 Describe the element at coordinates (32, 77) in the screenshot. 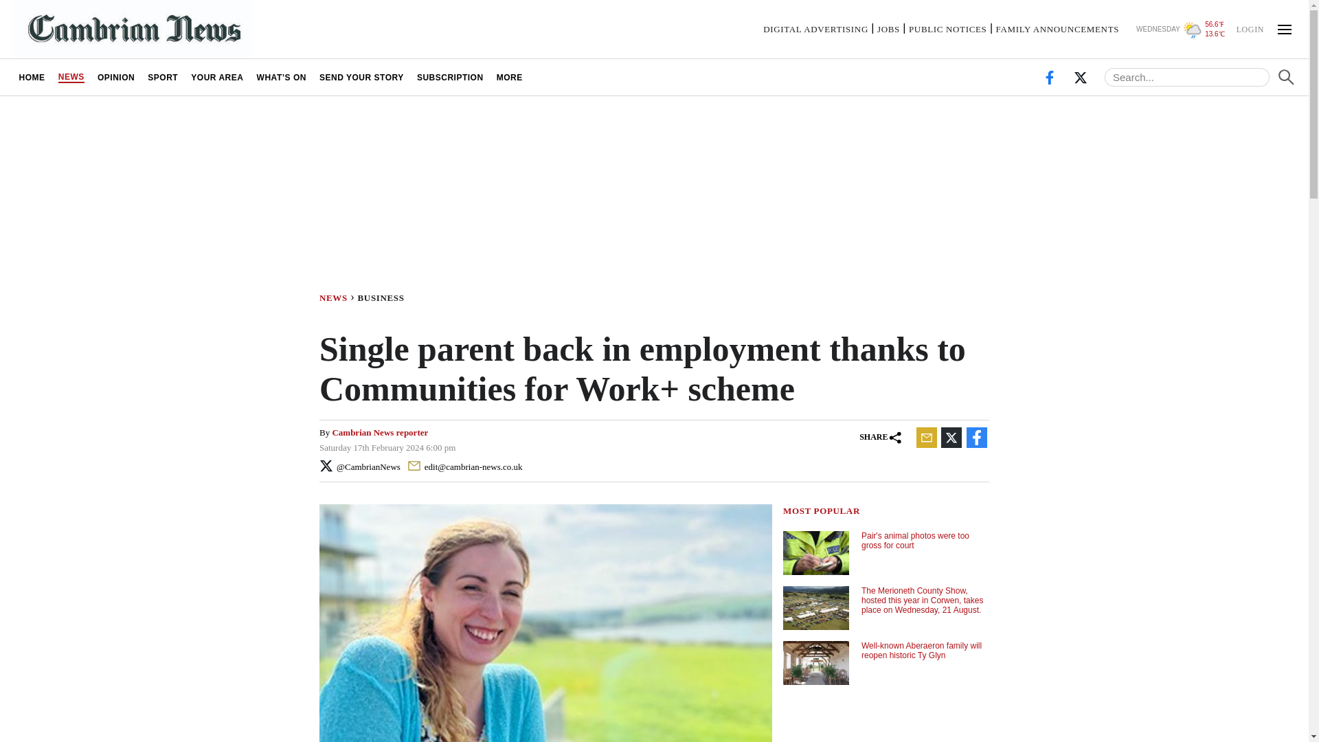

I see `HOME` at that location.